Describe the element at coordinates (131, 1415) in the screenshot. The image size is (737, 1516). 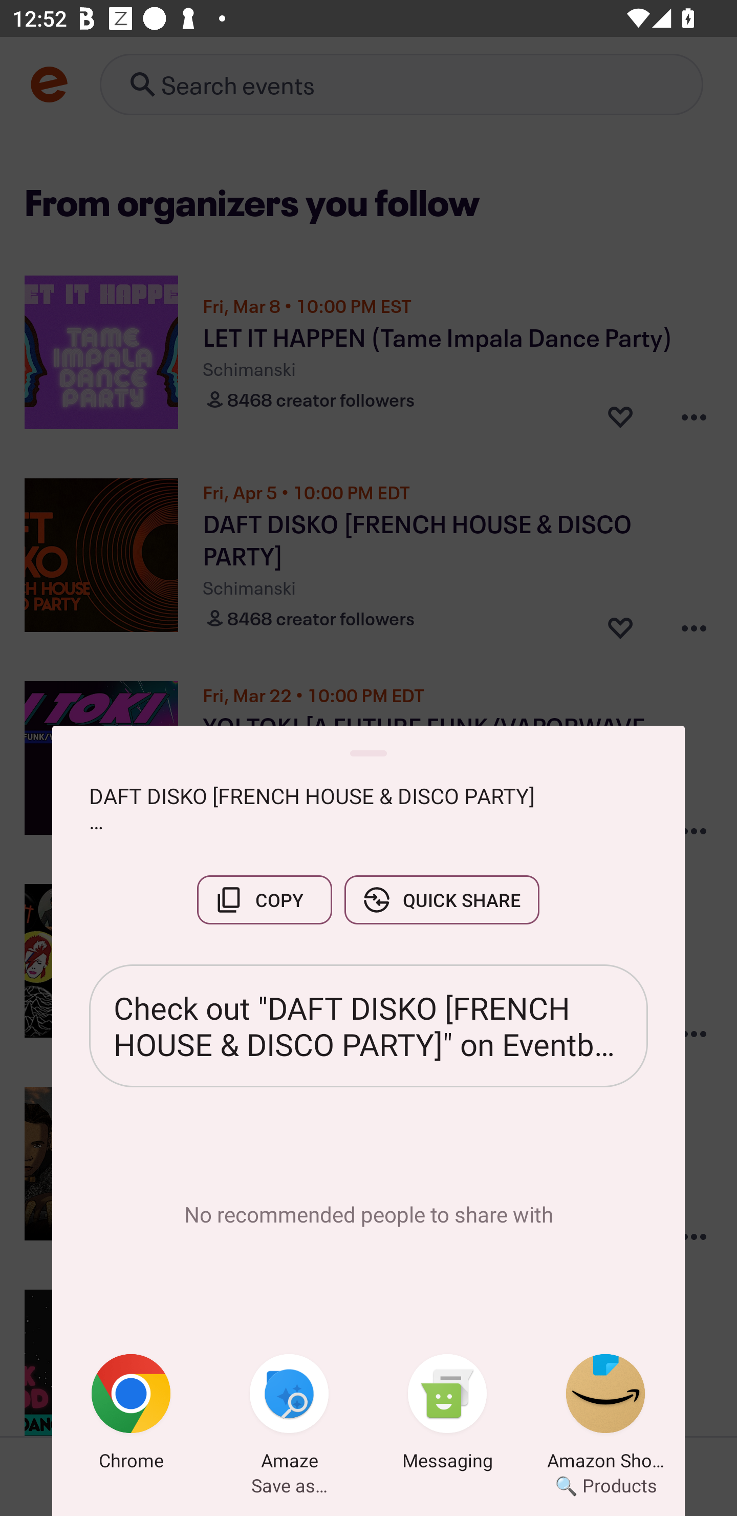
I see `Chrome` at that location.